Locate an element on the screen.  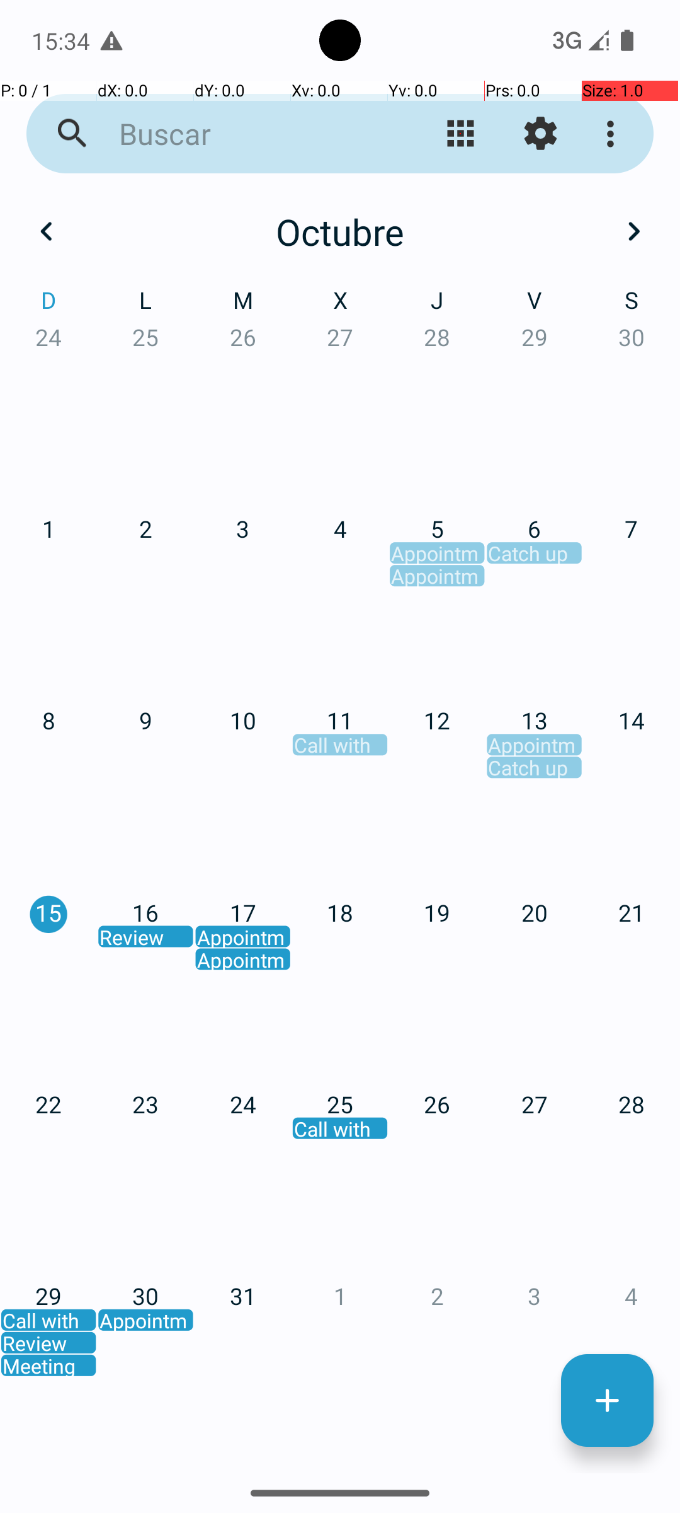
Más opciones is located at coordinates (613, 134).